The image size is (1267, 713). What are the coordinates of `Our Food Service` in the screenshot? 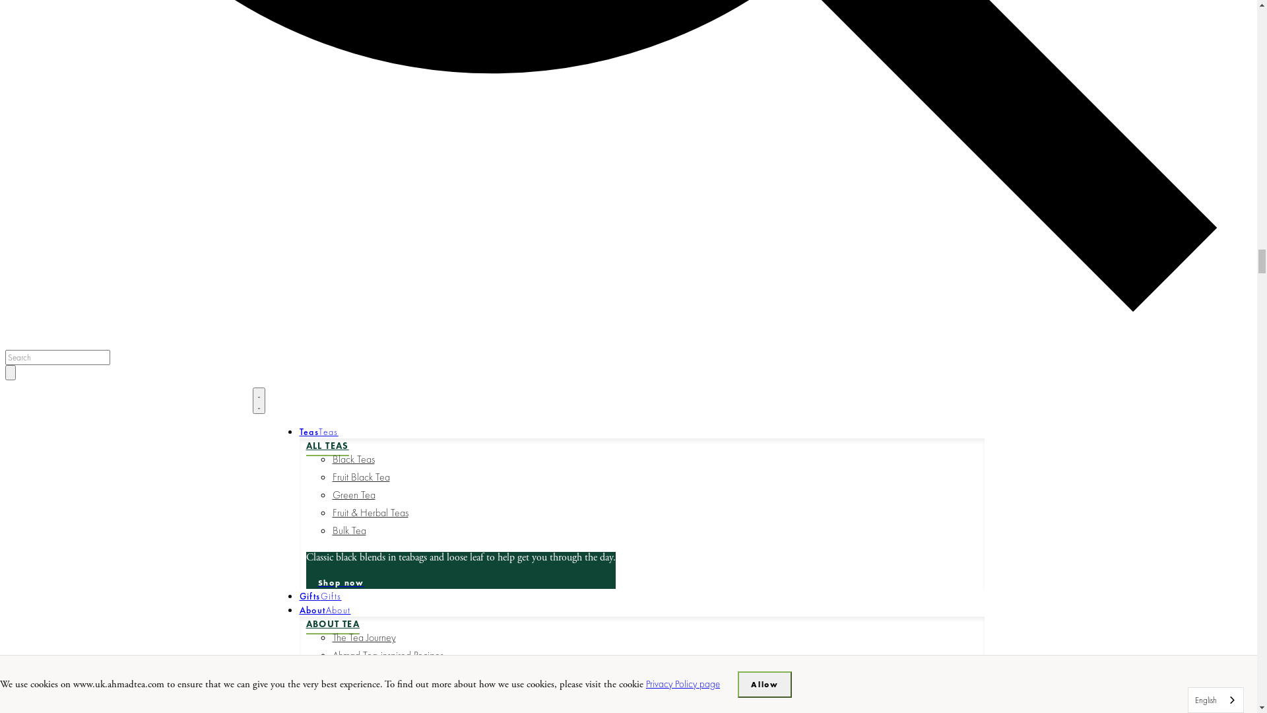 It's located at (80, 354).